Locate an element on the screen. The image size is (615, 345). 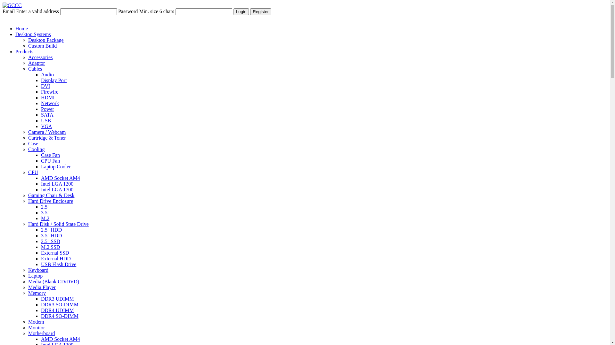
DDR3 UDIMM is located at coordinates (58, 299).